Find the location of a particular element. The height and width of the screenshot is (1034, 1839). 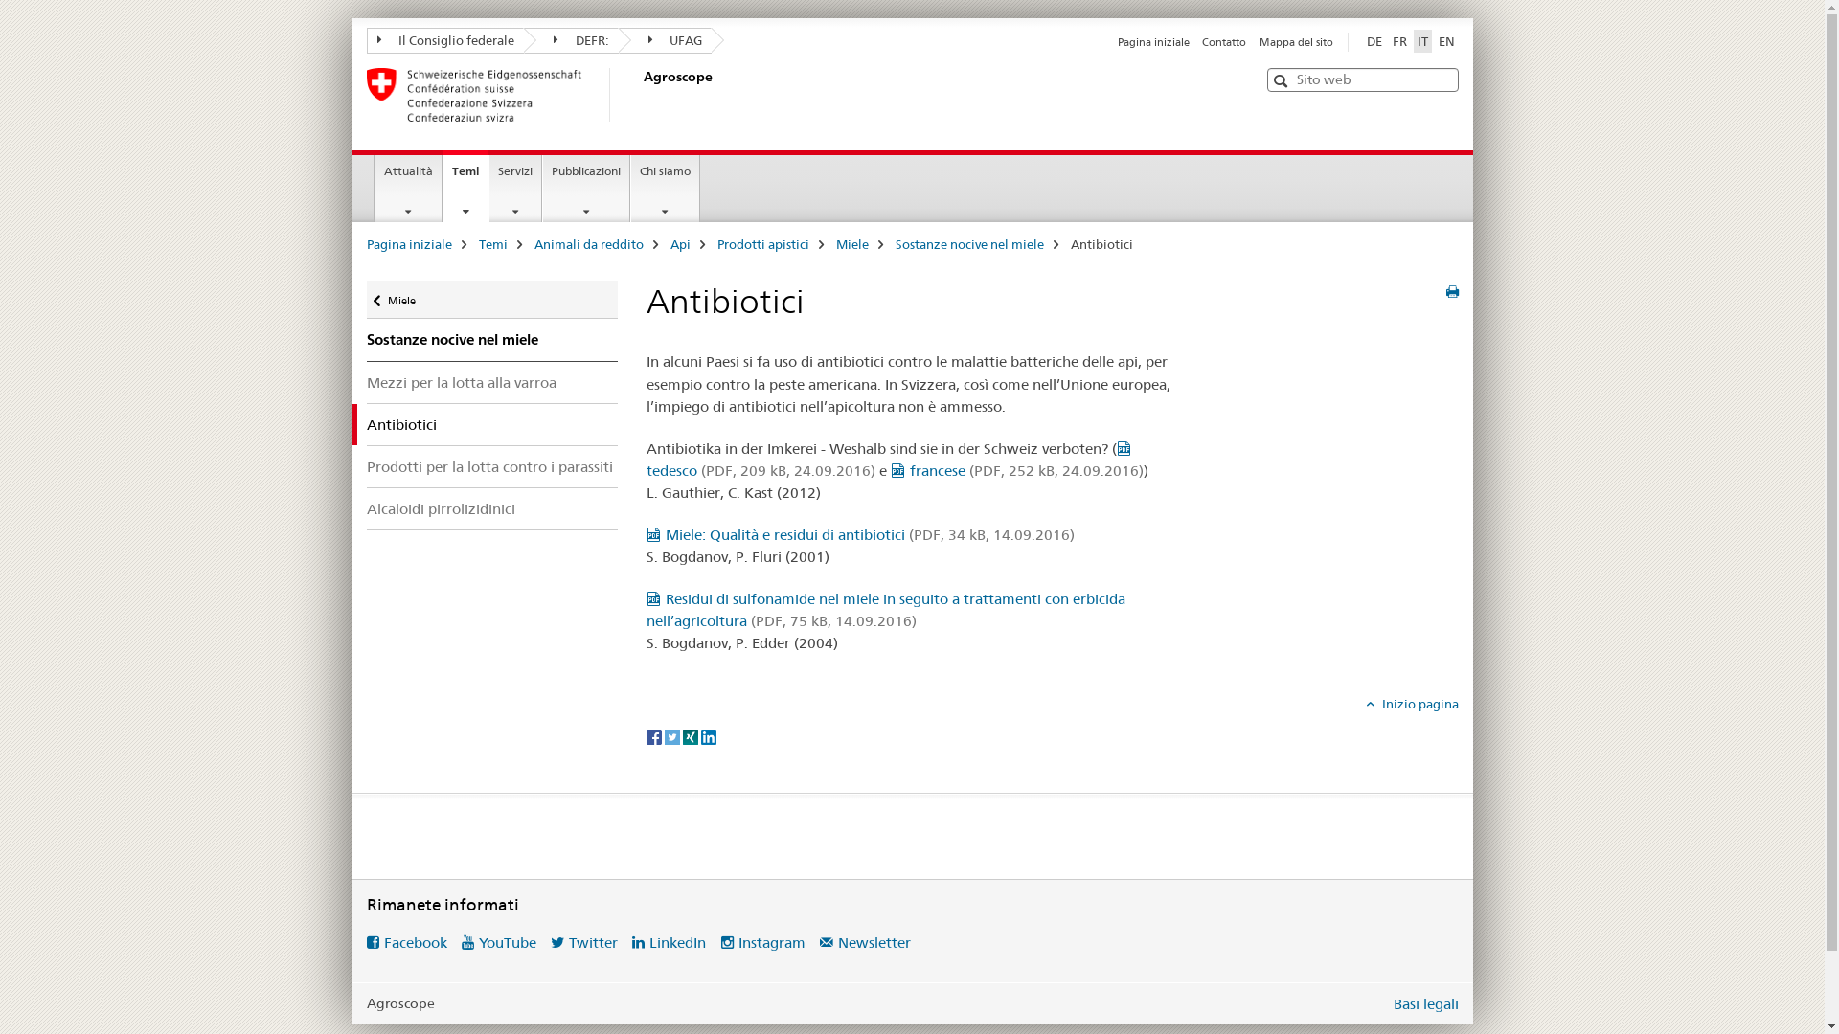

IT is located at coordinates (1423, 41).